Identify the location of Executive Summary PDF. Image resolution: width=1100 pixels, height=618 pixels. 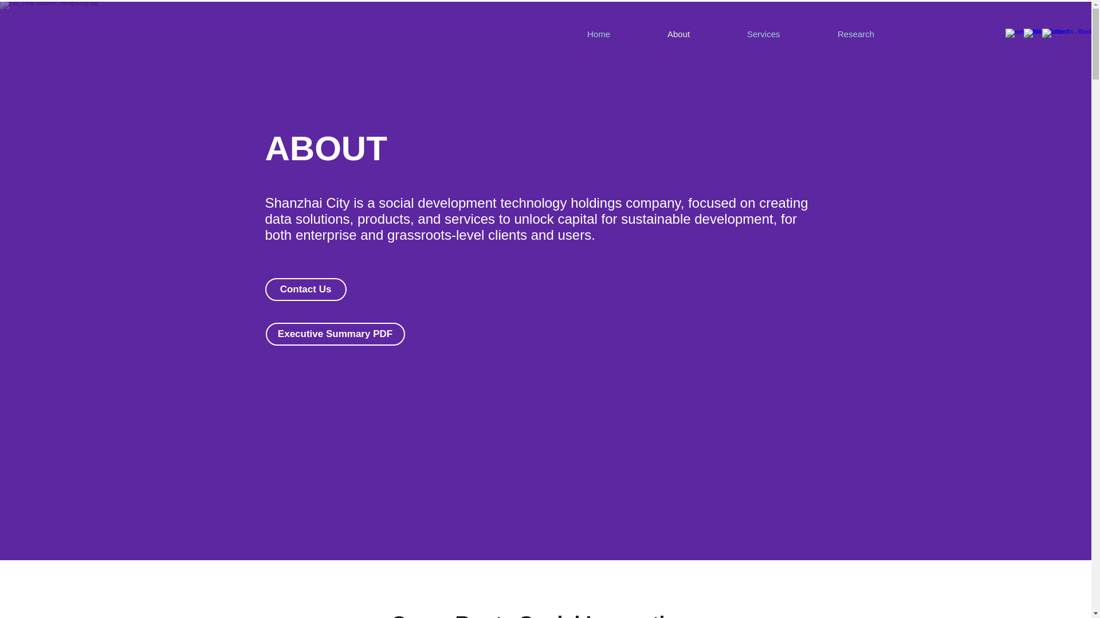
(335, 334).